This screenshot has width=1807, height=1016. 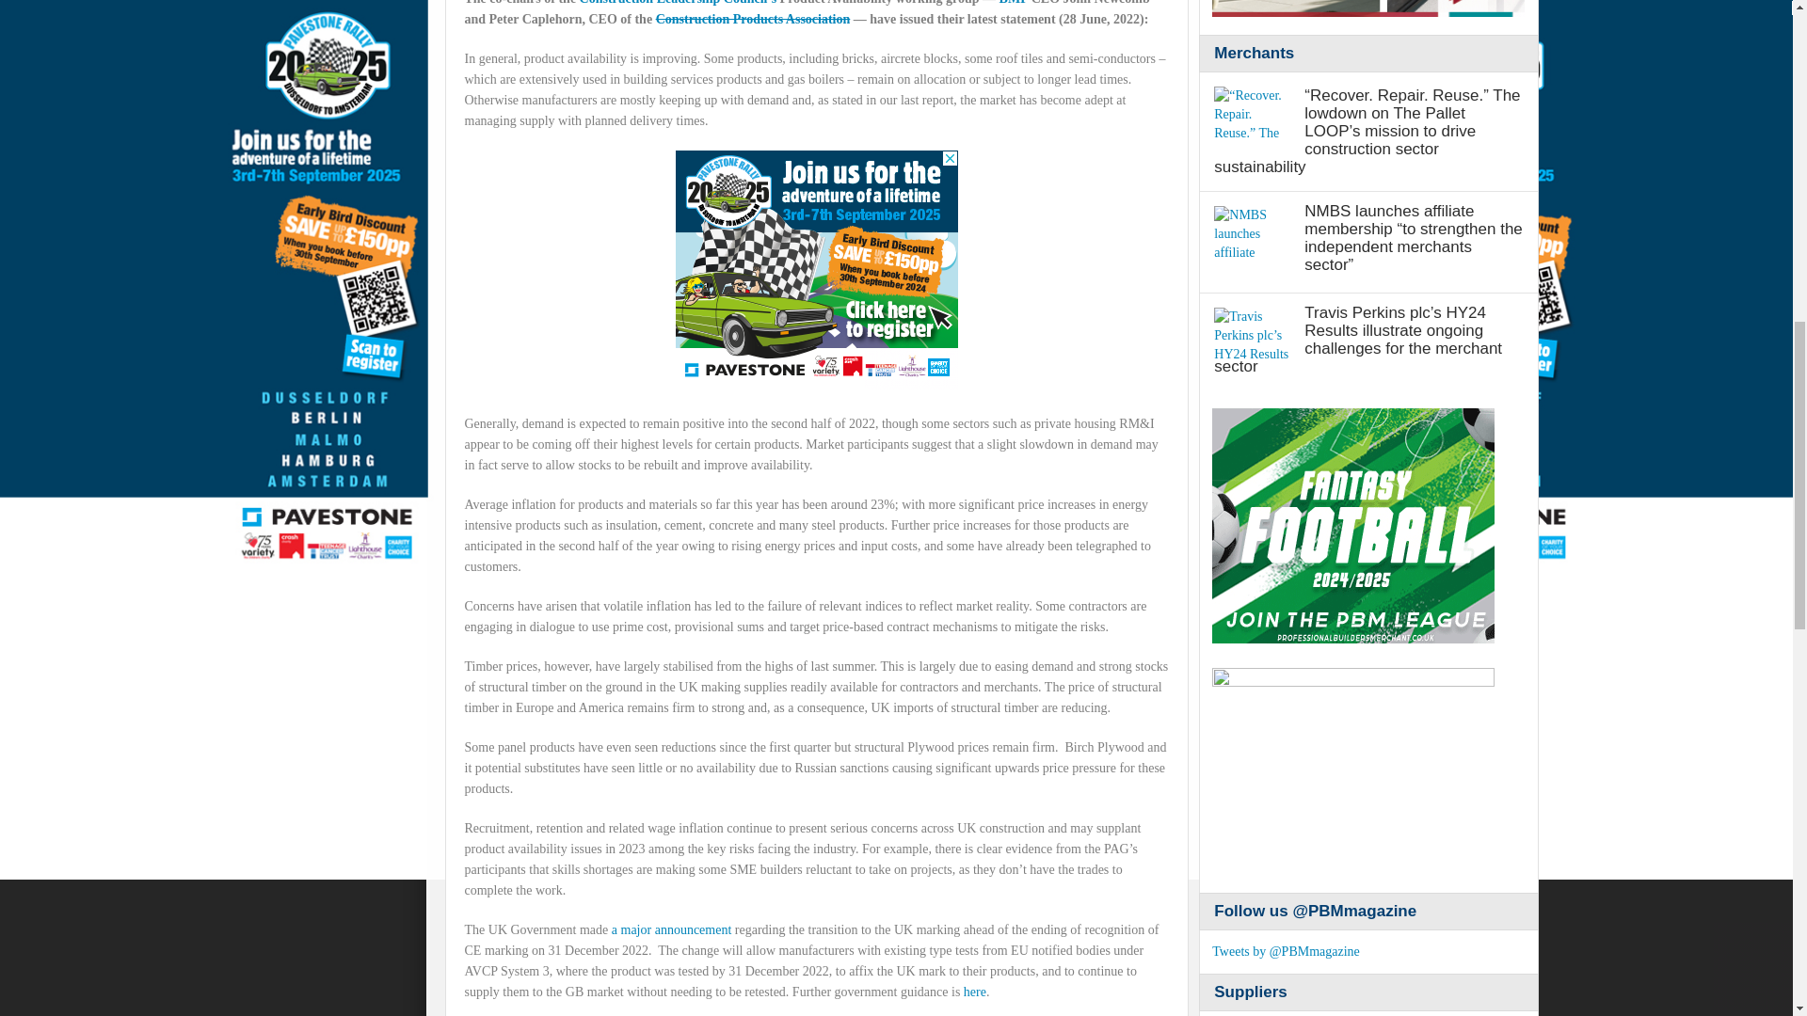 I want to click on BMF, so click(x=1013, y=3).